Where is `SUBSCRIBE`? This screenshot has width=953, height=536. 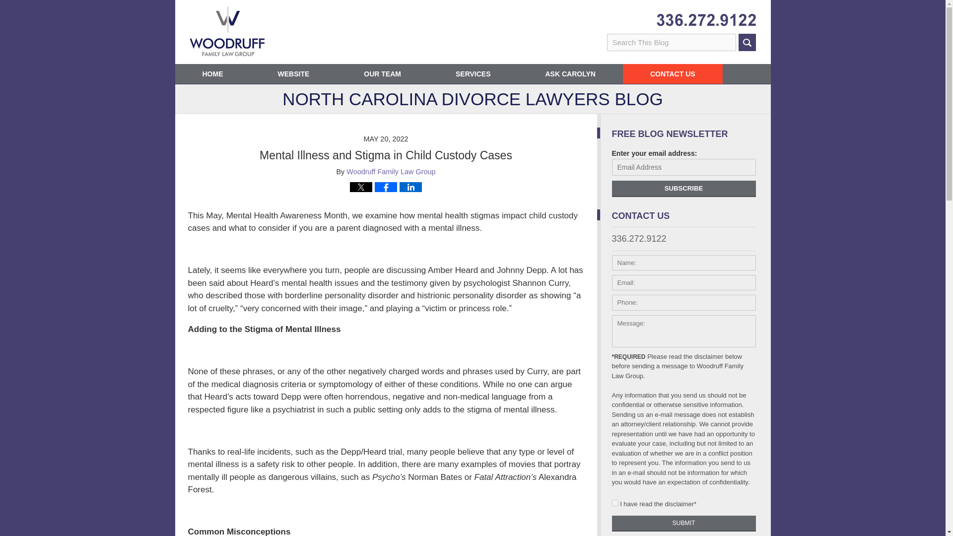
SUBSCRIBE is located at coordinates (683, 189).